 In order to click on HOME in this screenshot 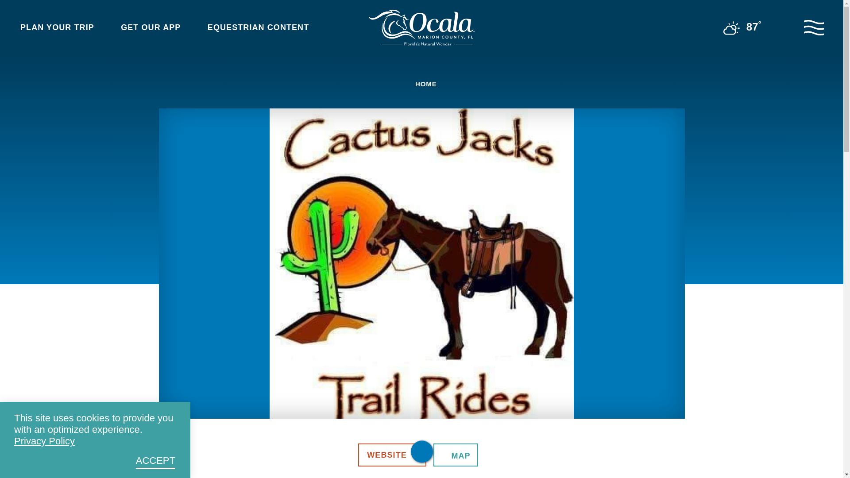, I will do `click(423, 84)`.